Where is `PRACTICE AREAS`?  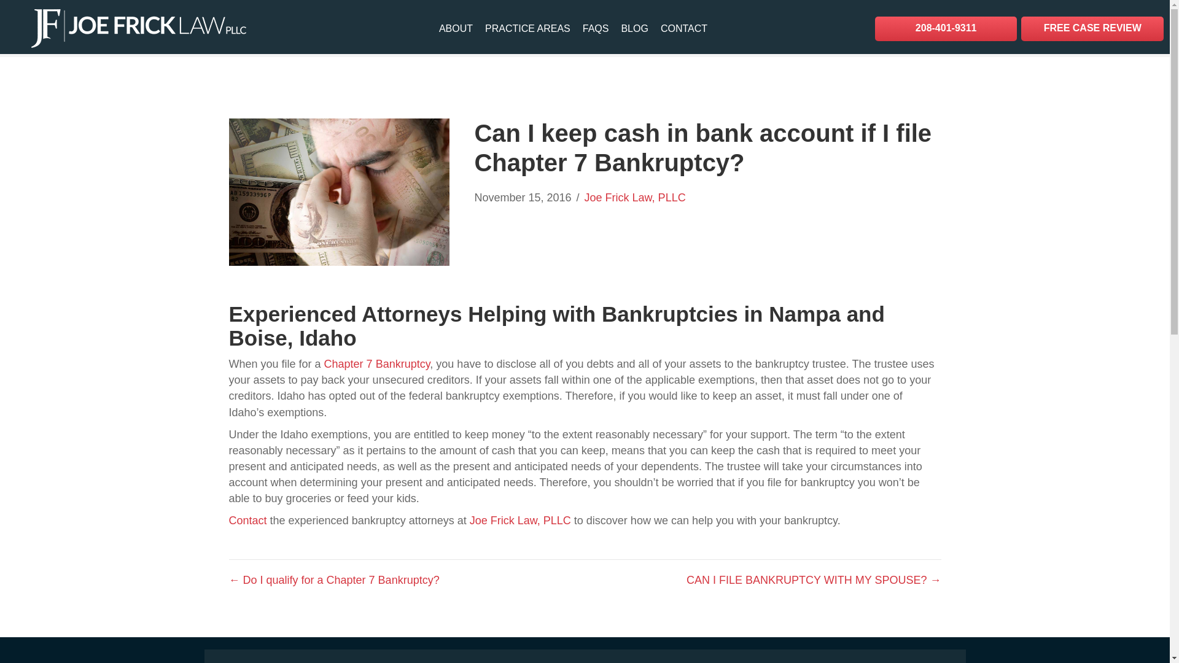
PRACTICE AREAS is located at coordinates (527, 28).